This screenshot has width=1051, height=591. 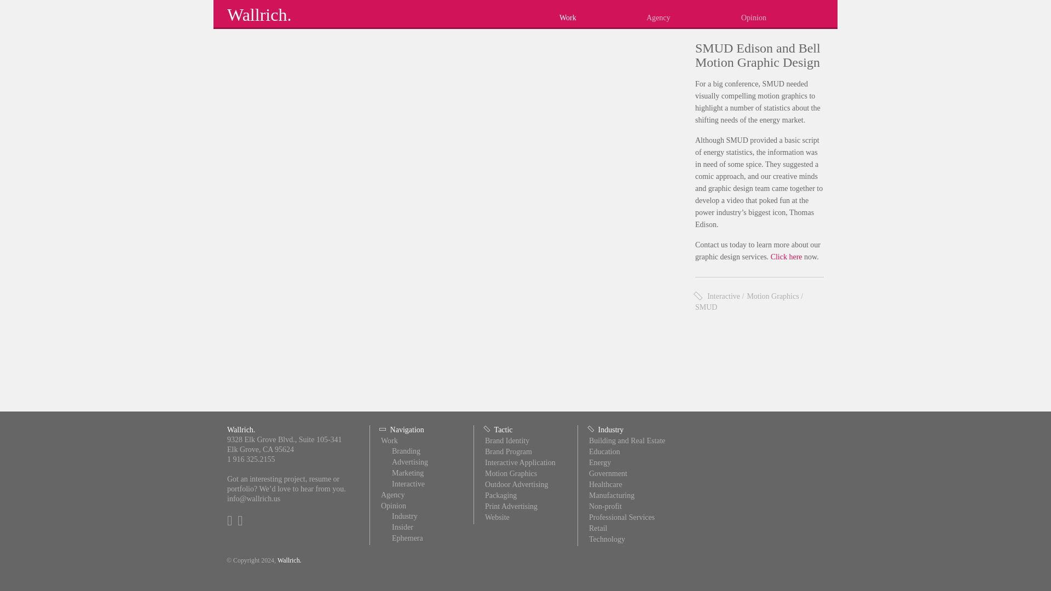 I want to click on Interactive, so click(x=724, y=296).